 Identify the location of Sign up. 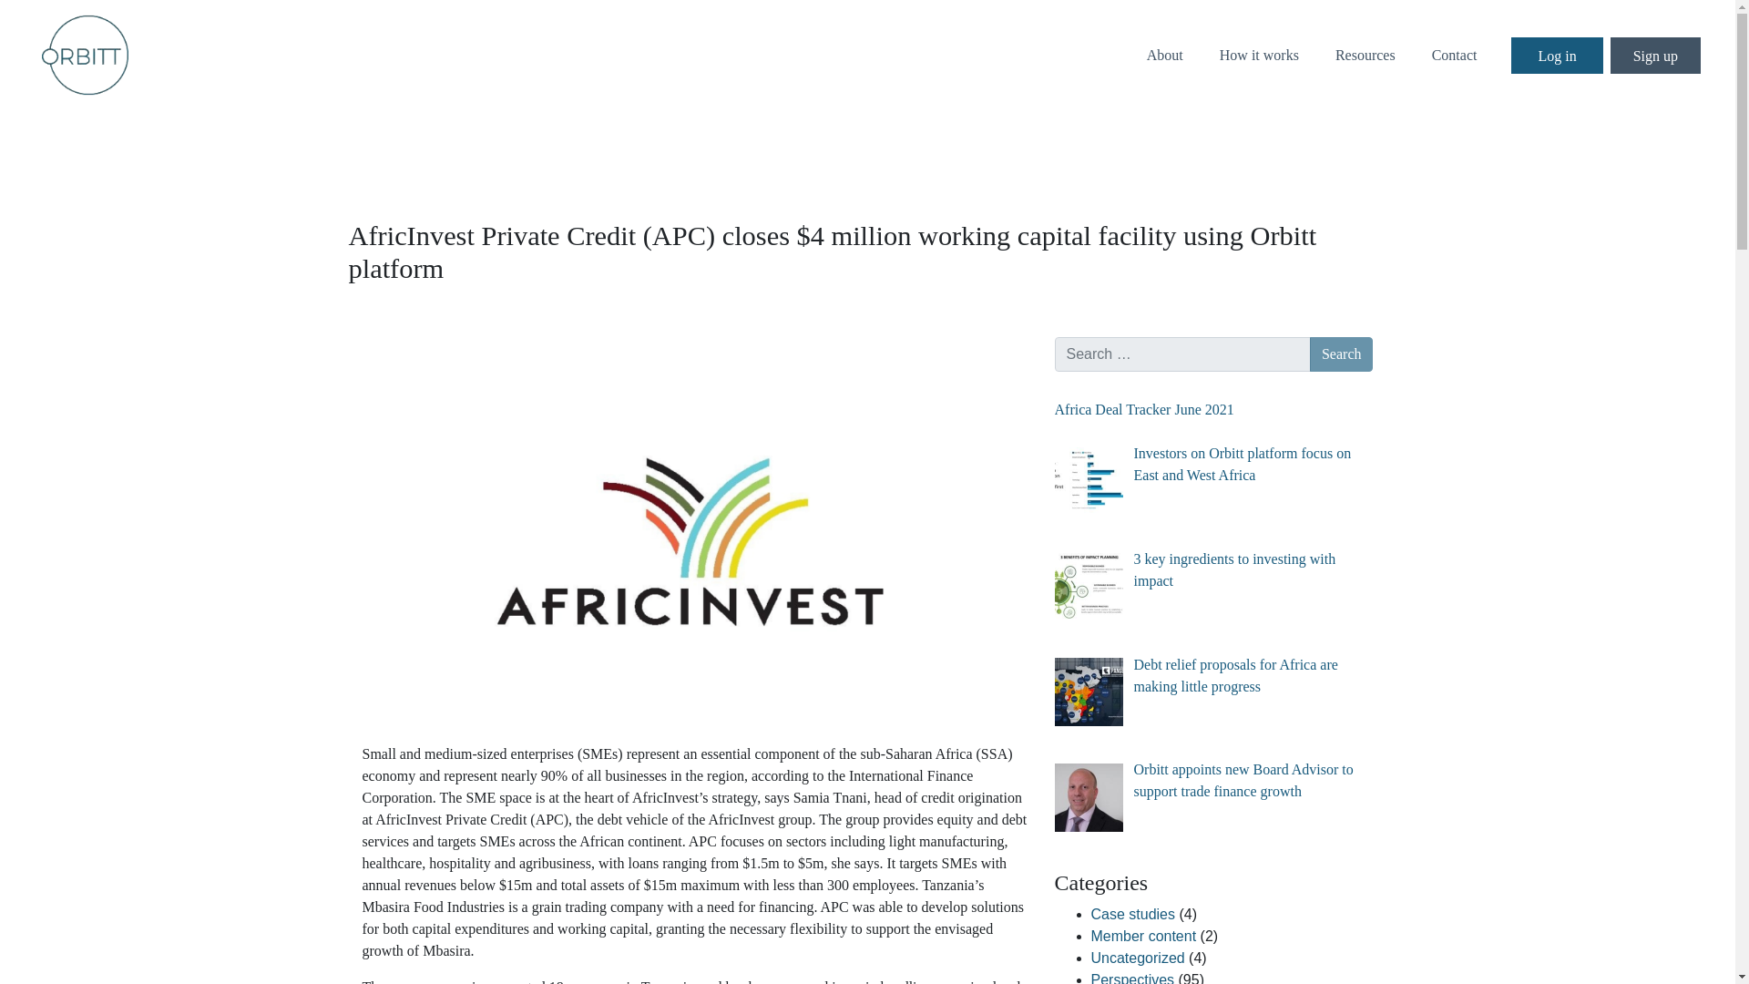
(1655, 54).